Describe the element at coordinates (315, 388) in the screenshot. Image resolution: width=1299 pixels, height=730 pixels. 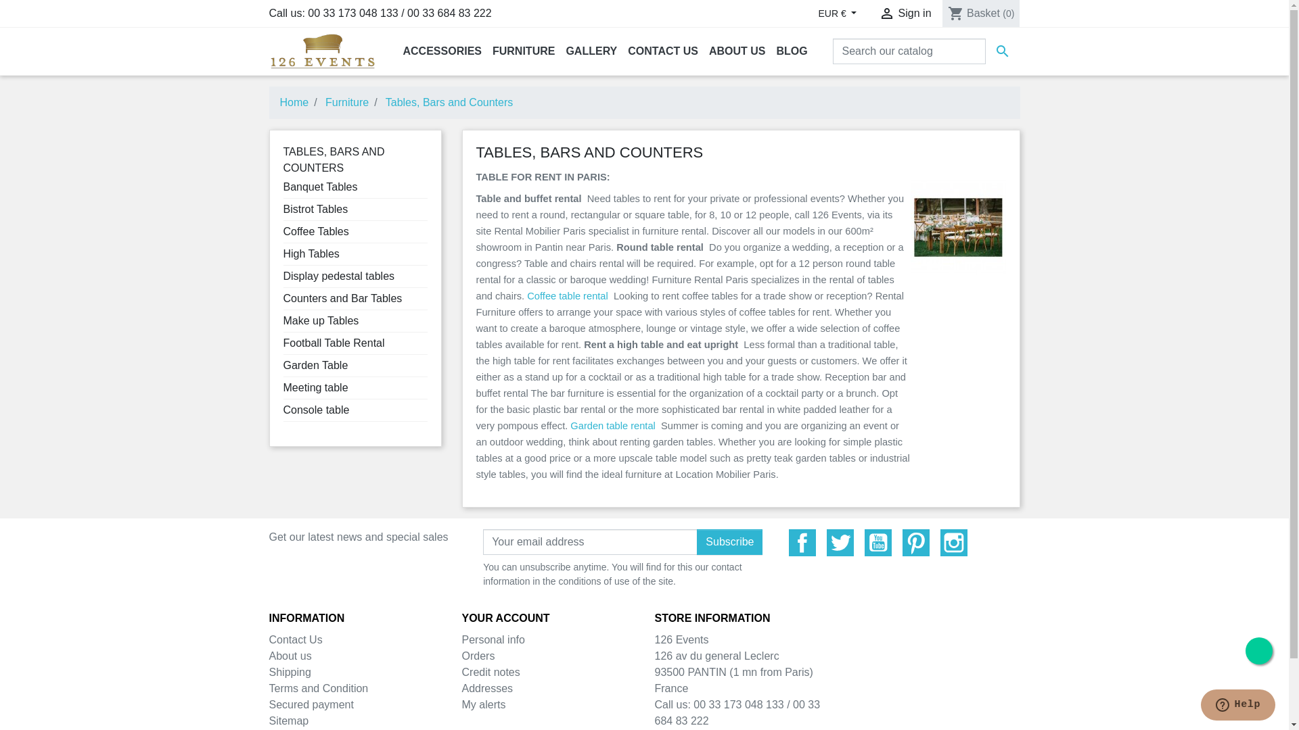
I see `Meeting table` at that location.